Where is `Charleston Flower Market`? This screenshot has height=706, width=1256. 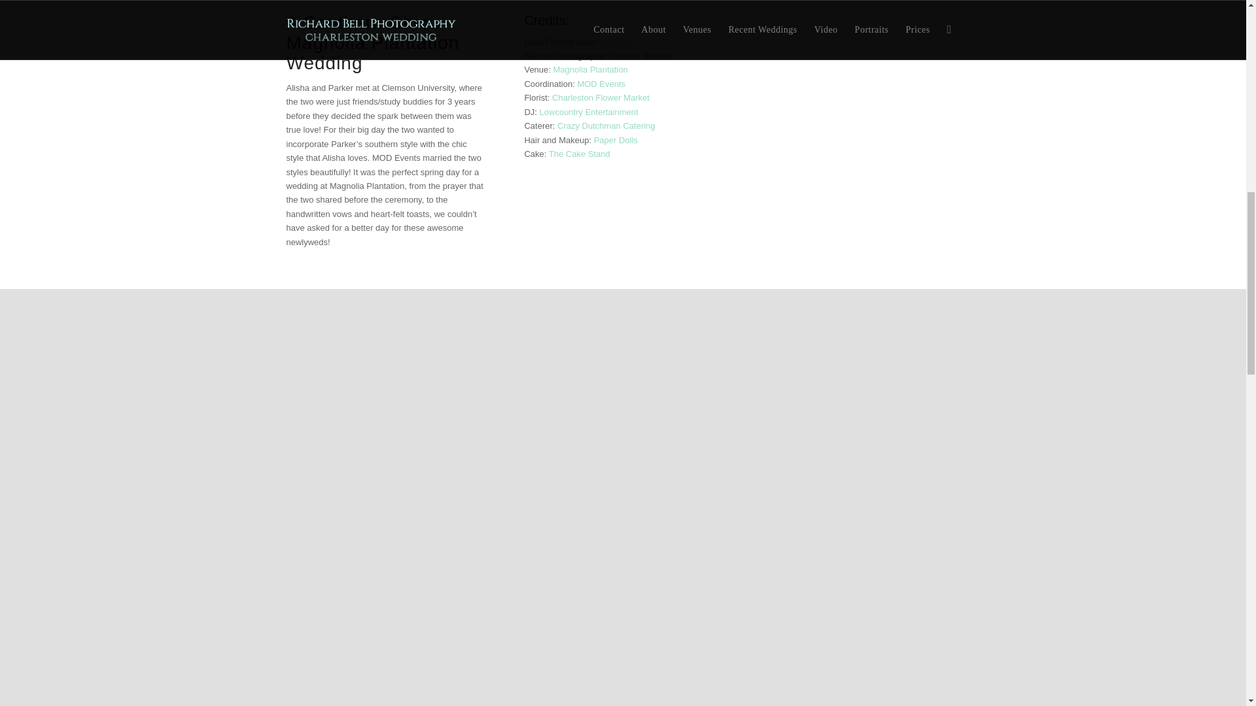
Charleston Flower Market is located at coordinates (601, 97).